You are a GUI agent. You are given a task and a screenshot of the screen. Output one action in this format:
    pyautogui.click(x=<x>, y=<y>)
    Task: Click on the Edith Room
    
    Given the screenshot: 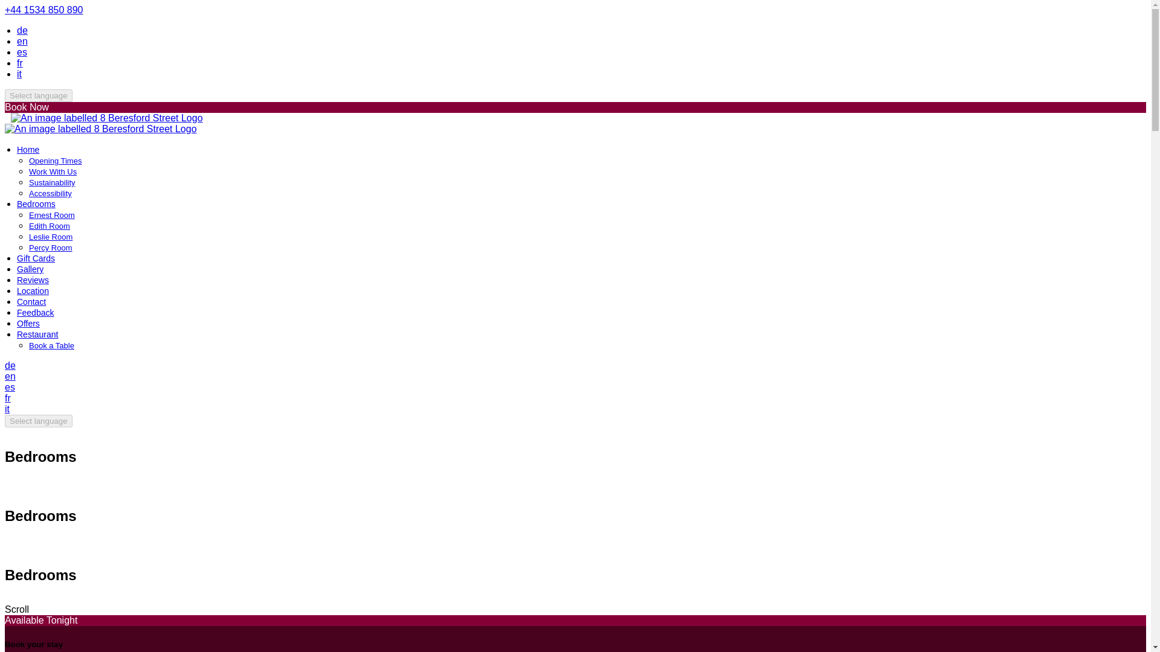 What is the action you would take?
    pyautogui.click(x=50, y=226)
    